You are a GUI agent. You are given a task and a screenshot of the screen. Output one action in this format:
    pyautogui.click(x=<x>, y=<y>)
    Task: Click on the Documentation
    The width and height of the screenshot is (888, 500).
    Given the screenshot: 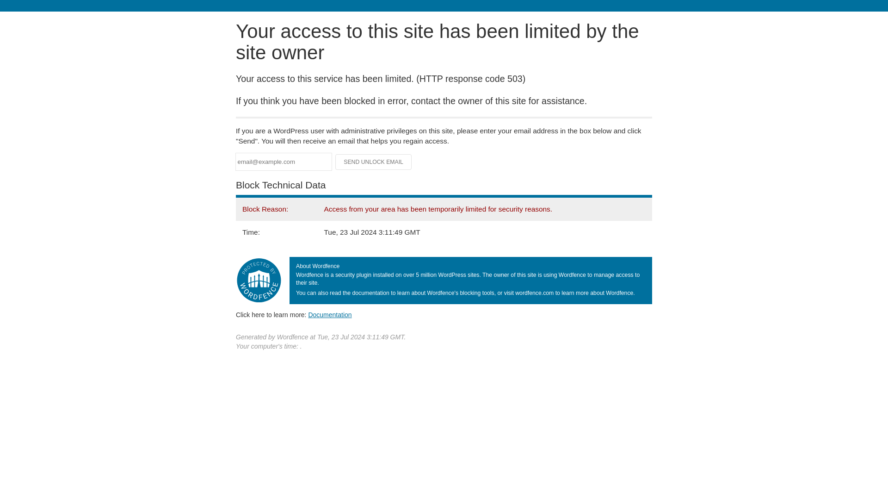 What is the action you would take?
    pyautogui.click(x=330, y=314)
    